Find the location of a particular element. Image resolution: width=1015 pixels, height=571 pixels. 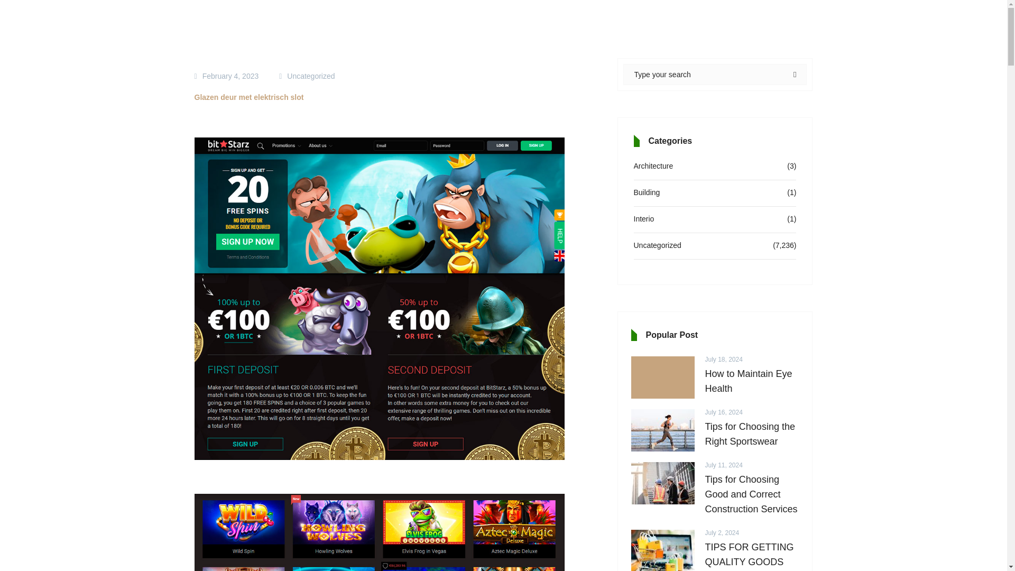

How to Maintain Eye Health is located at coordinates (755, 381).